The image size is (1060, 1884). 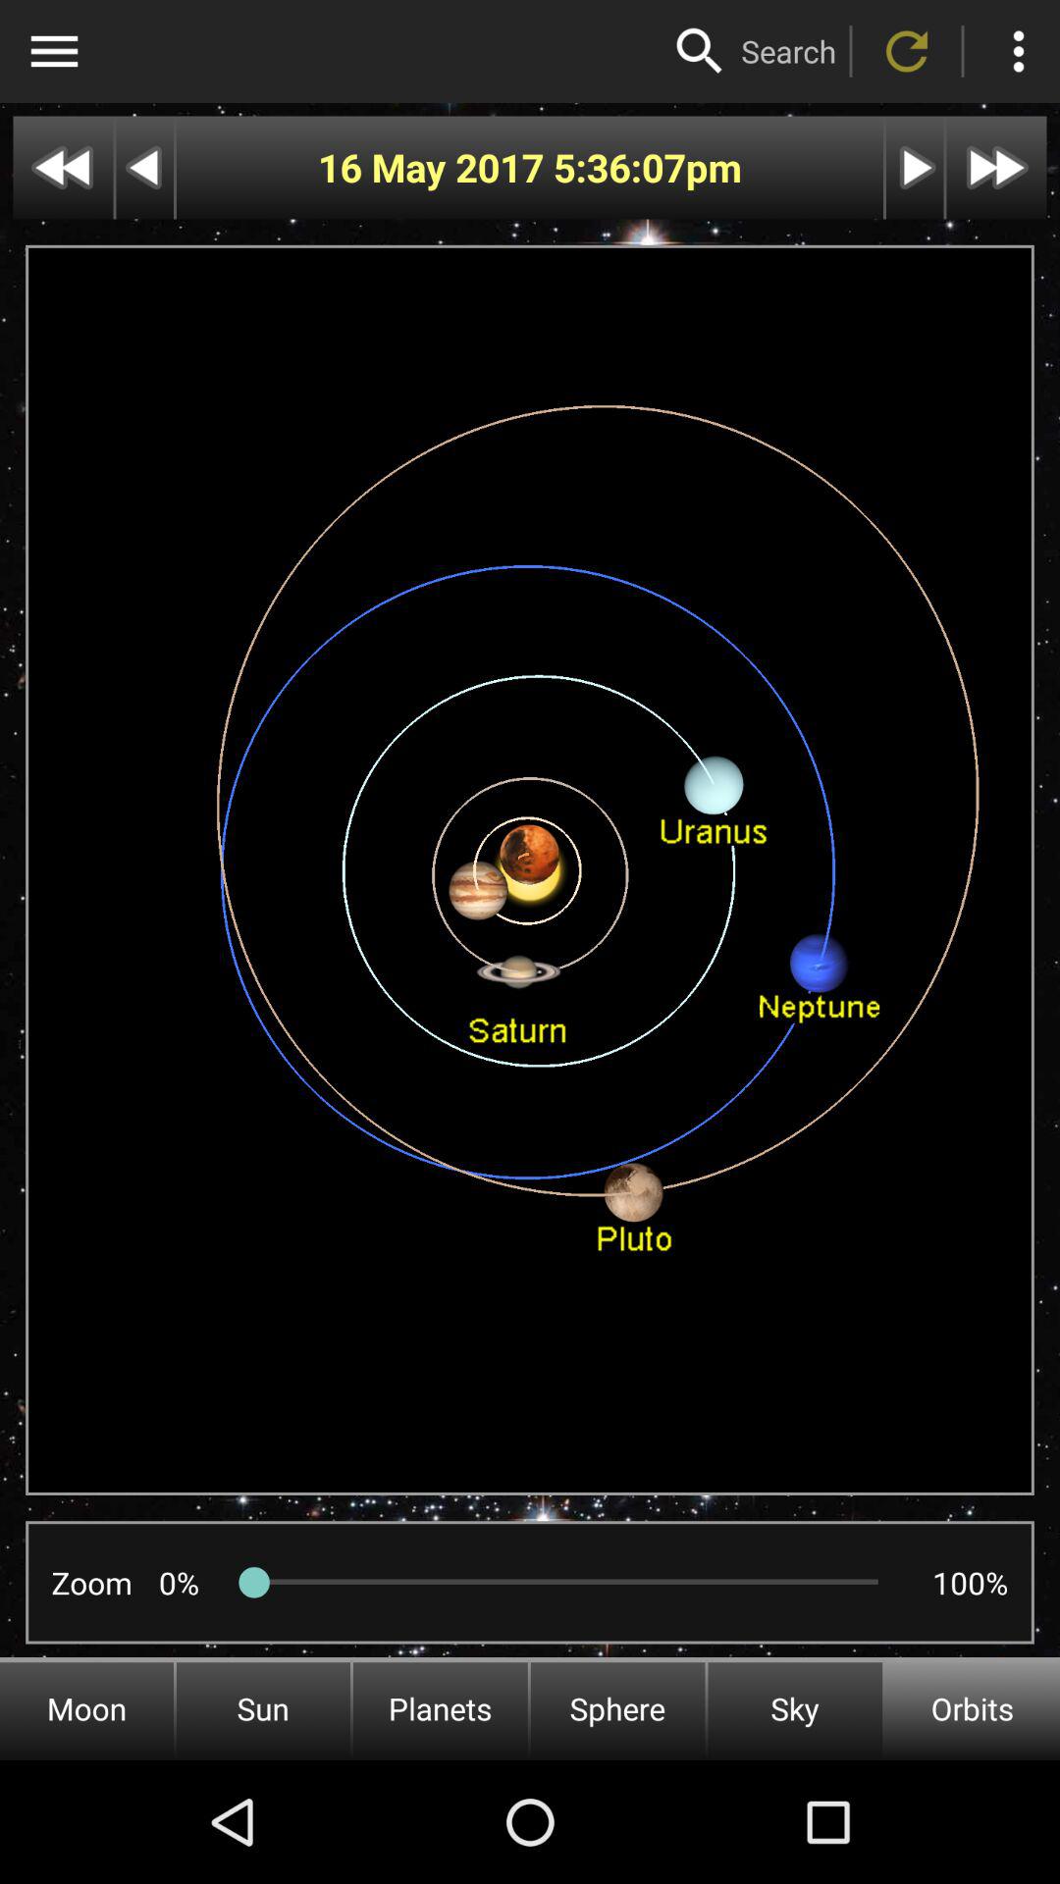 I want to click on sidebar menu, so click(x=54, y=51).